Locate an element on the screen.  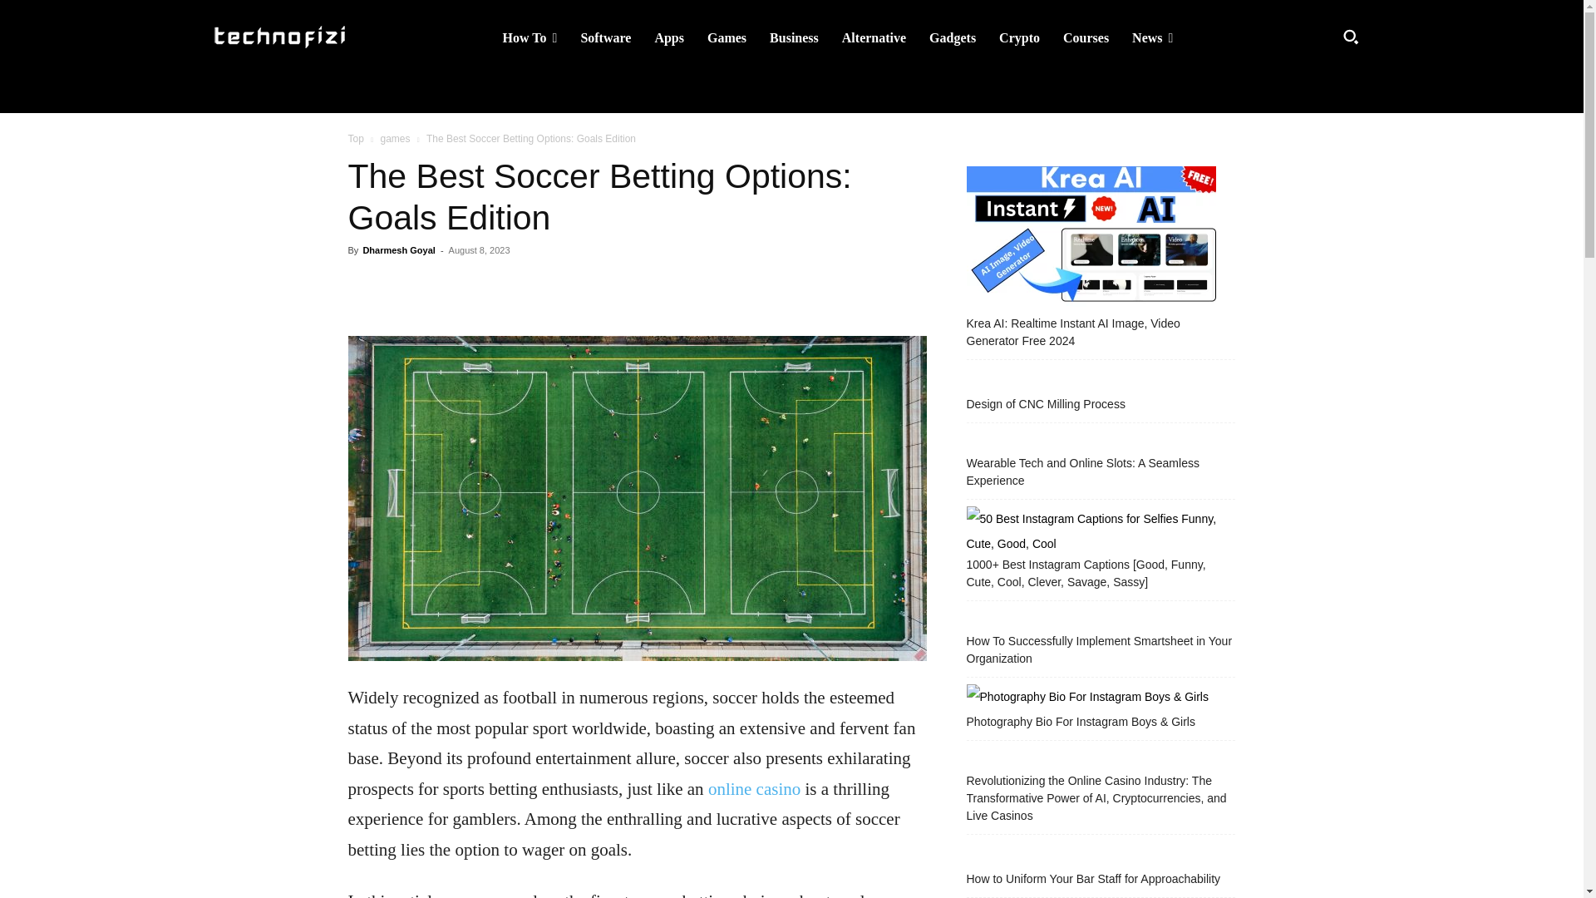
Apps is located at coordinates (669, 37).